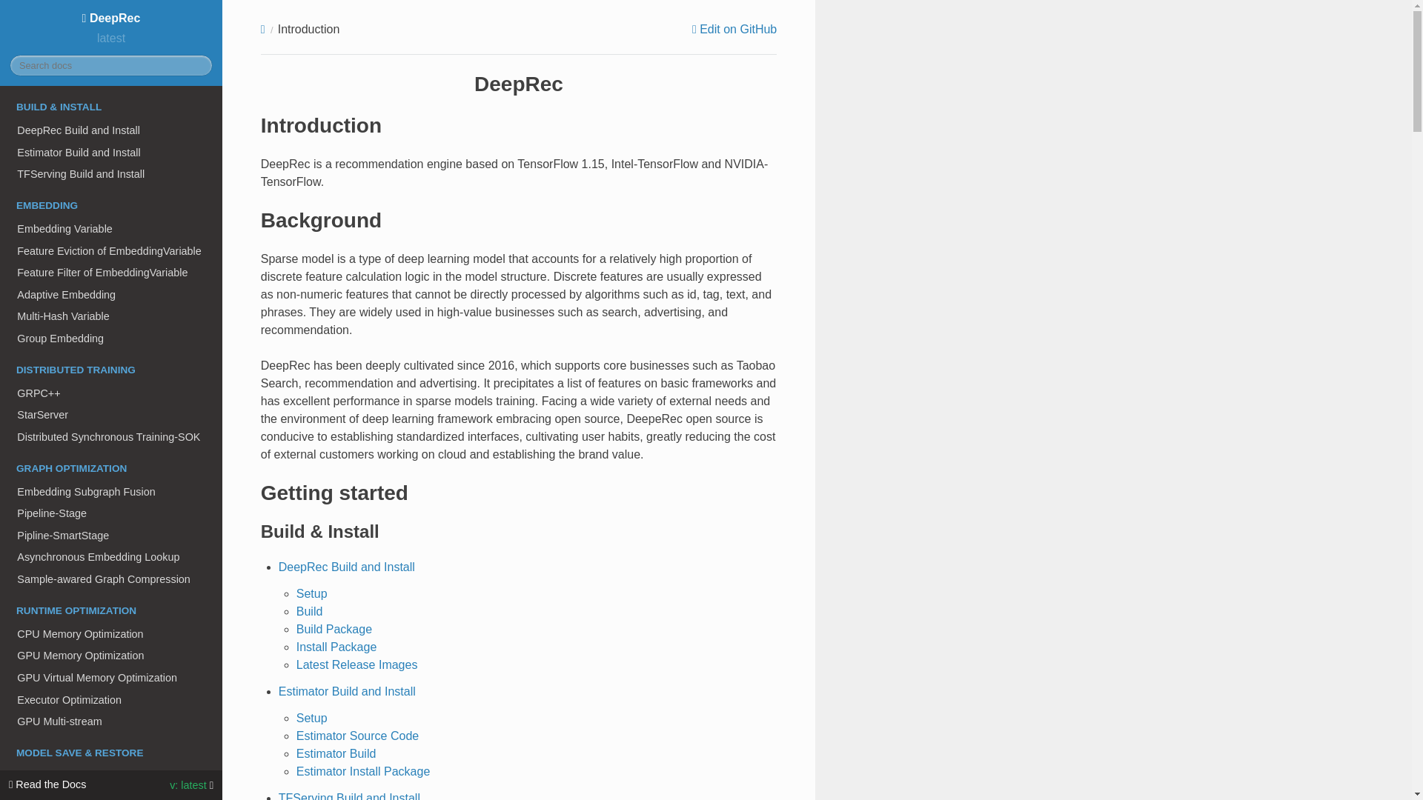 This screenshot has height=800, width=1423. I want to click on Asynchronous Embedding Lookup, so click(111, 557).